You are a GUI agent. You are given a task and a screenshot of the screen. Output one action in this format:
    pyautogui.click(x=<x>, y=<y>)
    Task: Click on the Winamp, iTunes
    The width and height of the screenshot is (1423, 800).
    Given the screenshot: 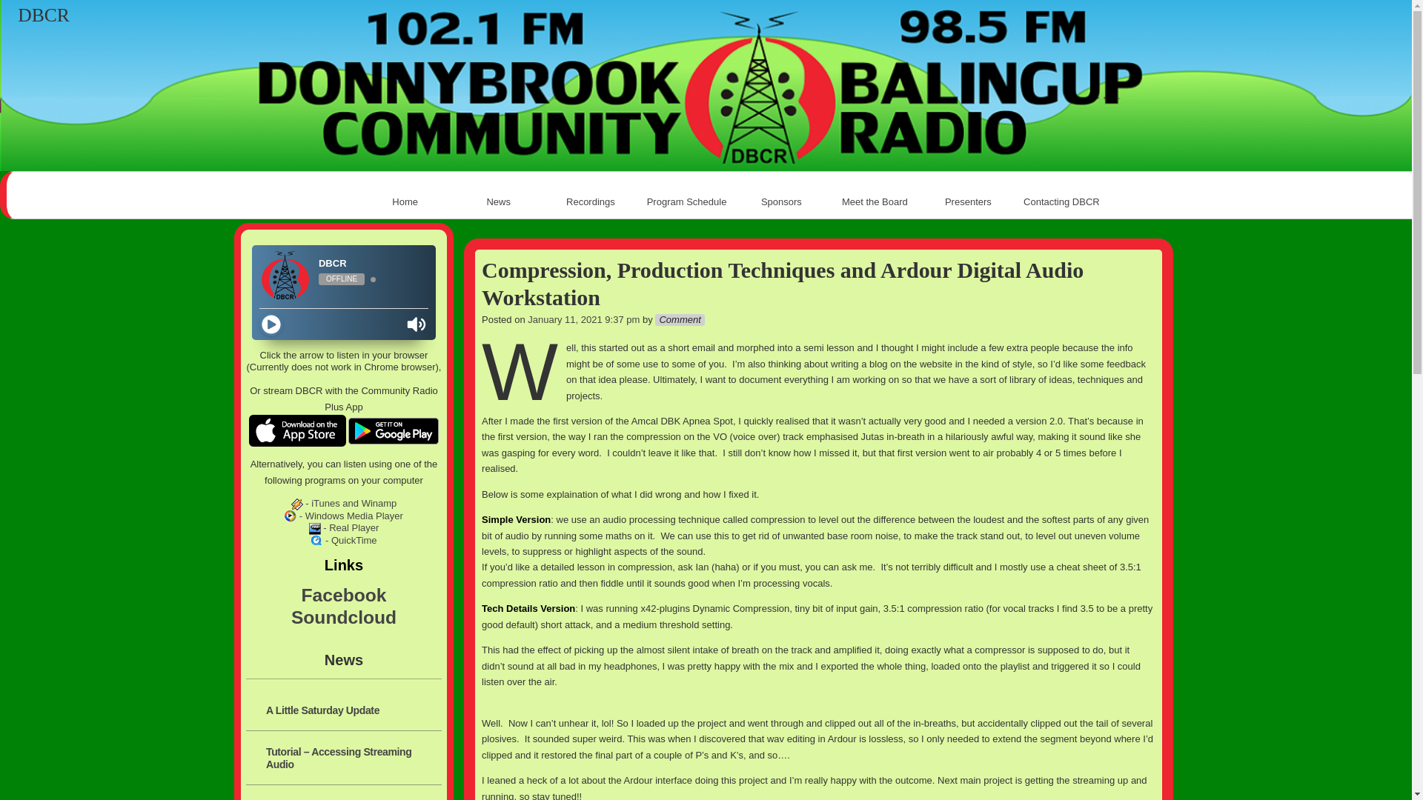 What is the action you would take?
    pyautogui.click(x=297, y=504)
    